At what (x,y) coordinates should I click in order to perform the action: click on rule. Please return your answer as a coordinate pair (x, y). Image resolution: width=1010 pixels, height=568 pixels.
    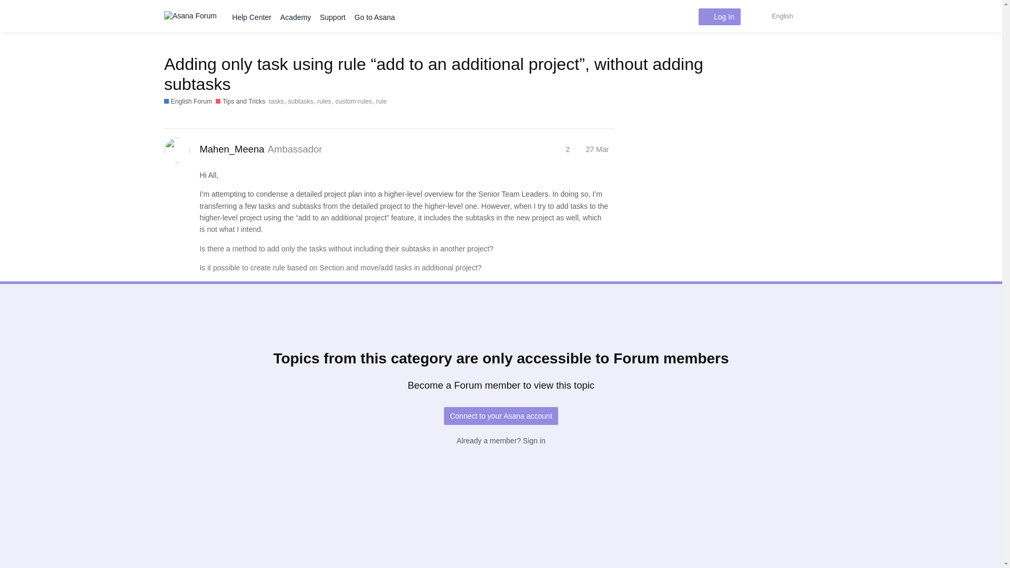
    Looking at the image, I should click on (381, 101).